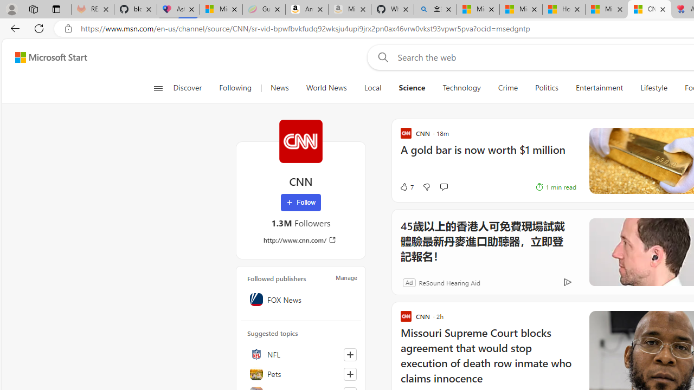 This screenshot has width=694, height=390. What do you see at coordinates (300, 141) in the screenshot?
I see `CNN` at bounding box center [300, 141].